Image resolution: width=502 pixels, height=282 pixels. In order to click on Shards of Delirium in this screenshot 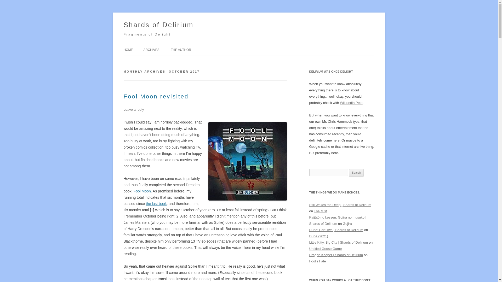, I will do `click(158, 25)`.